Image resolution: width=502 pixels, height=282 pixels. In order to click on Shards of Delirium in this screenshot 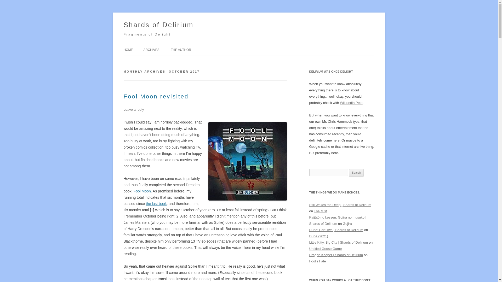, I will do `click(158, 25)`.